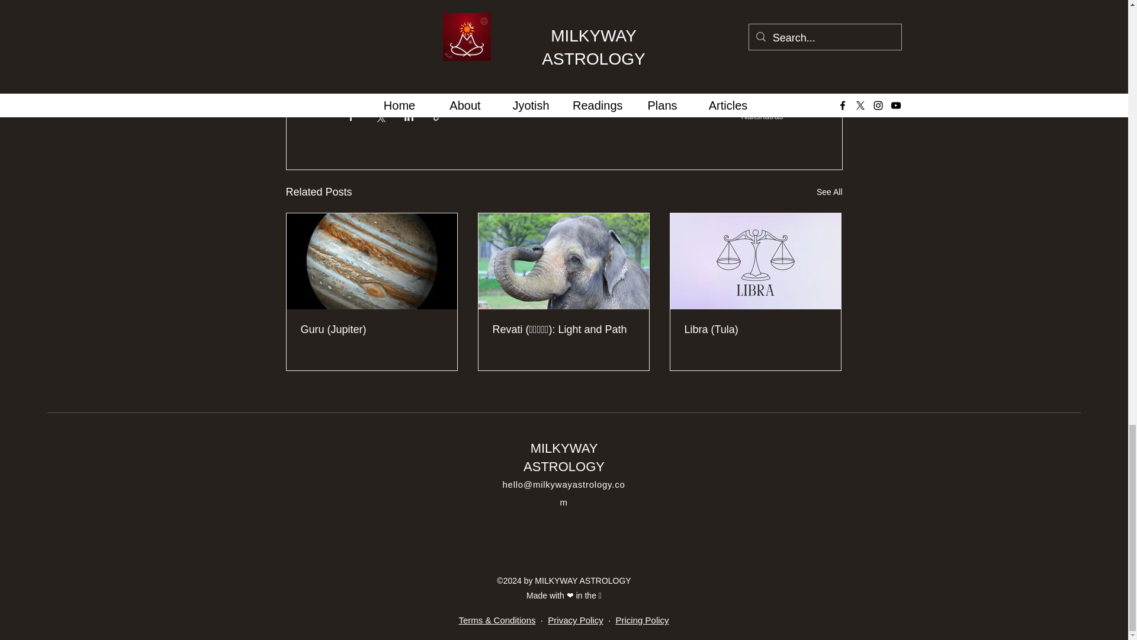  What do you see at coordinates (363, 72) in the screenshot?
I see `Jupiter` at bounding box center [363, 72].